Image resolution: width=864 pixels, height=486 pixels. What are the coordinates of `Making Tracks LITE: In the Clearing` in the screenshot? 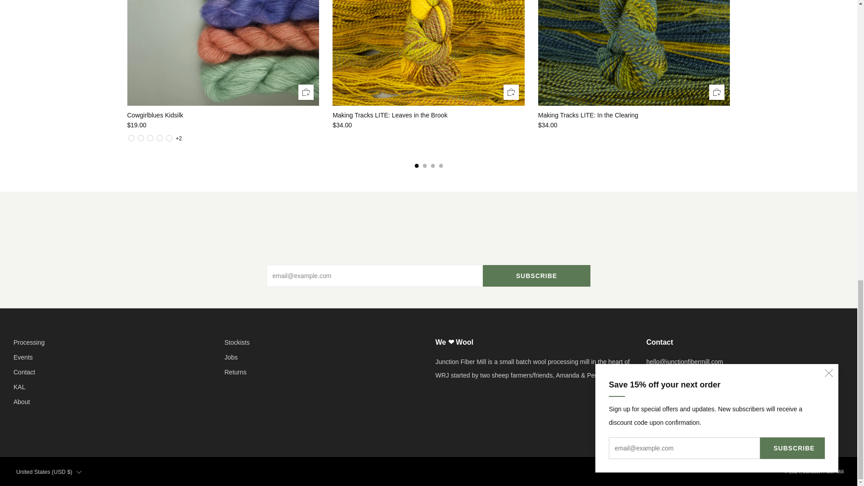 It's located at (634, 125).